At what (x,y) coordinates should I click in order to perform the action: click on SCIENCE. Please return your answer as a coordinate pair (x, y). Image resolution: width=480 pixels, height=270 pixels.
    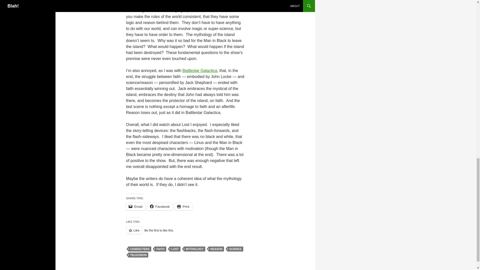
    Looking at the image, I should click on (235, 249).